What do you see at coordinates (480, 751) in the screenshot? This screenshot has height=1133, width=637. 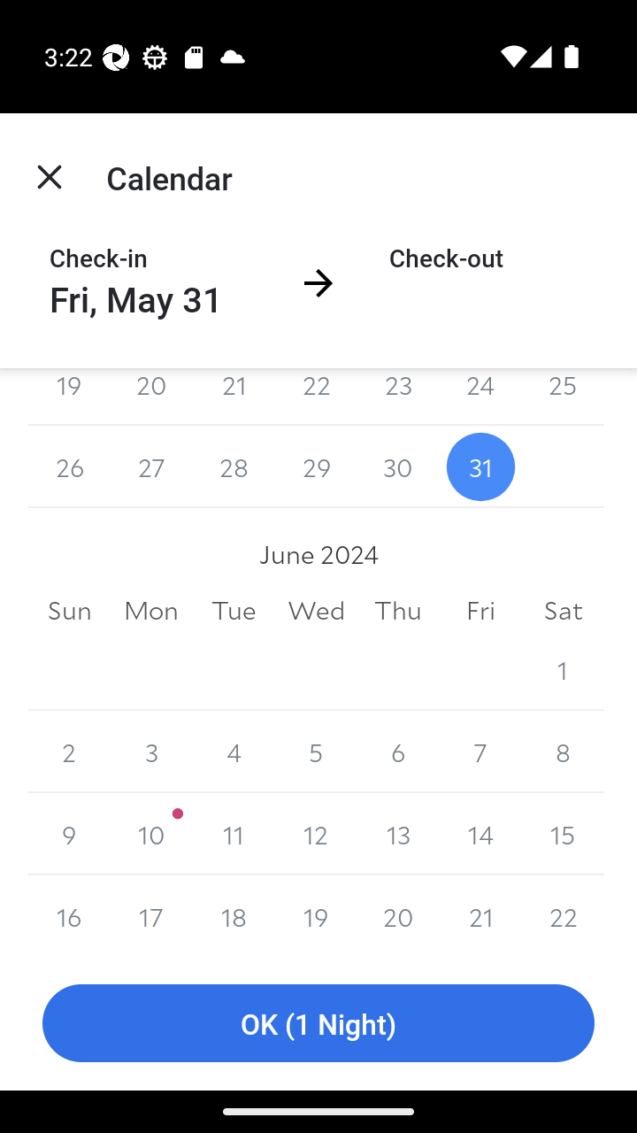 I see `7 7 June 2024` at bounding box center [480, 751].